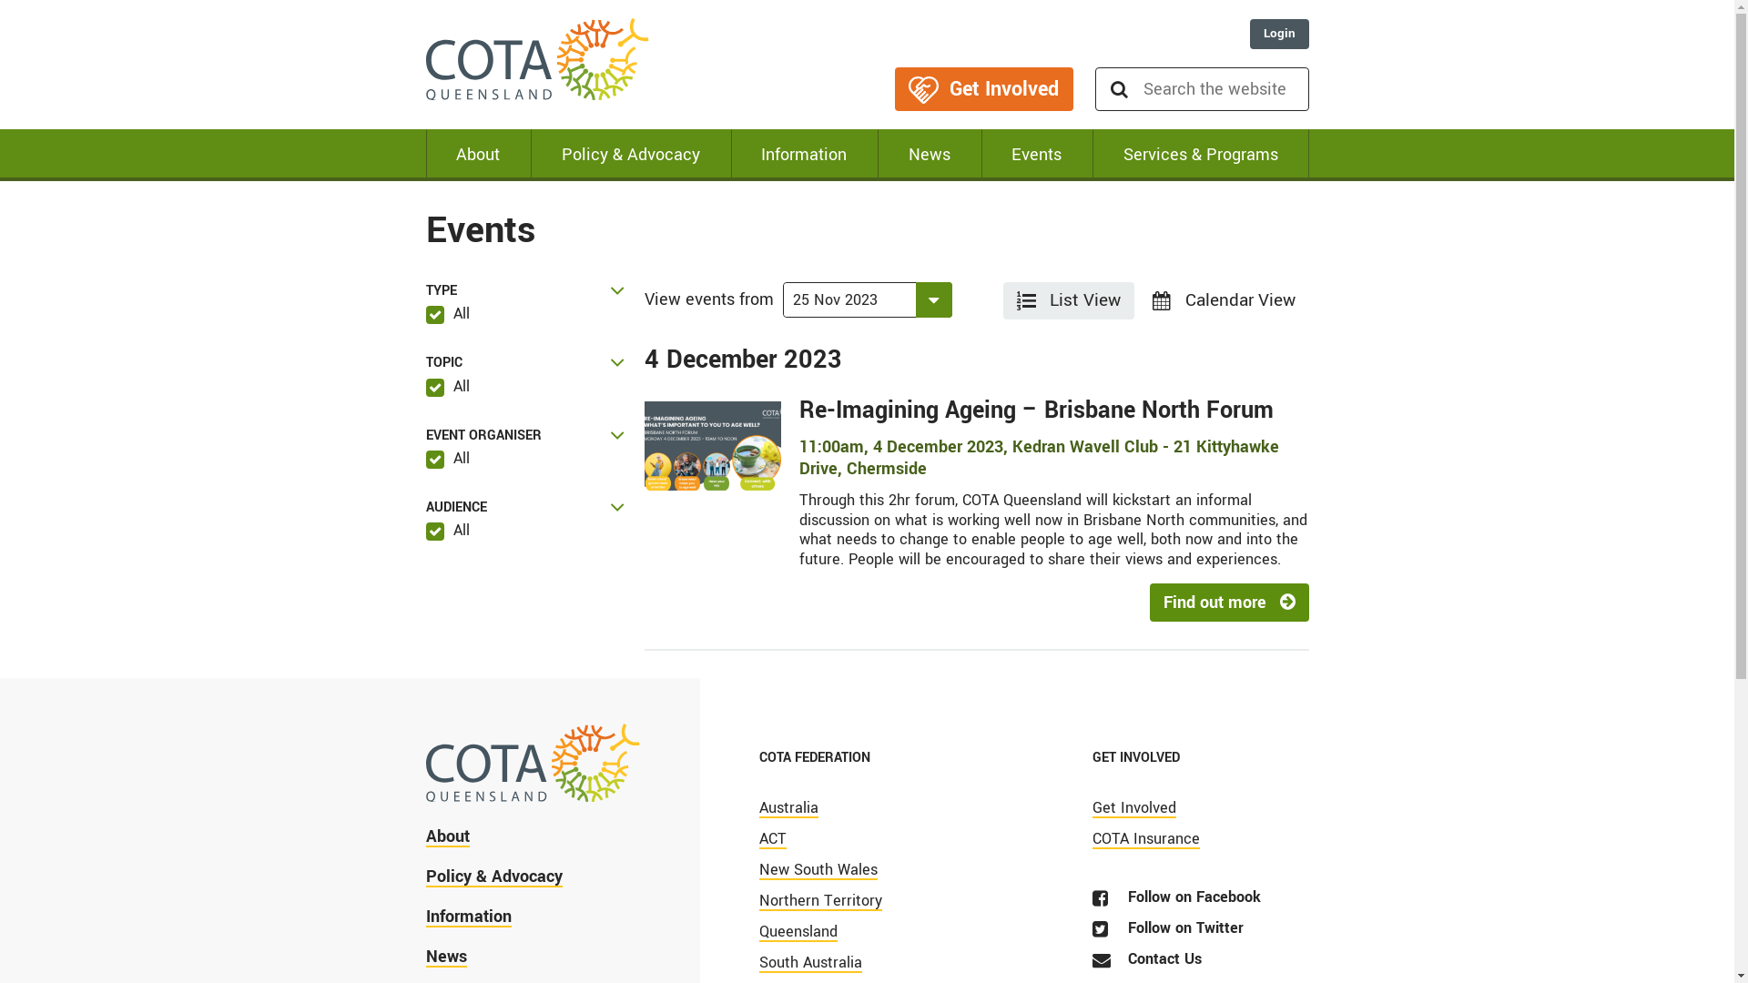  I want to click on TYPE, so click(526, 291).